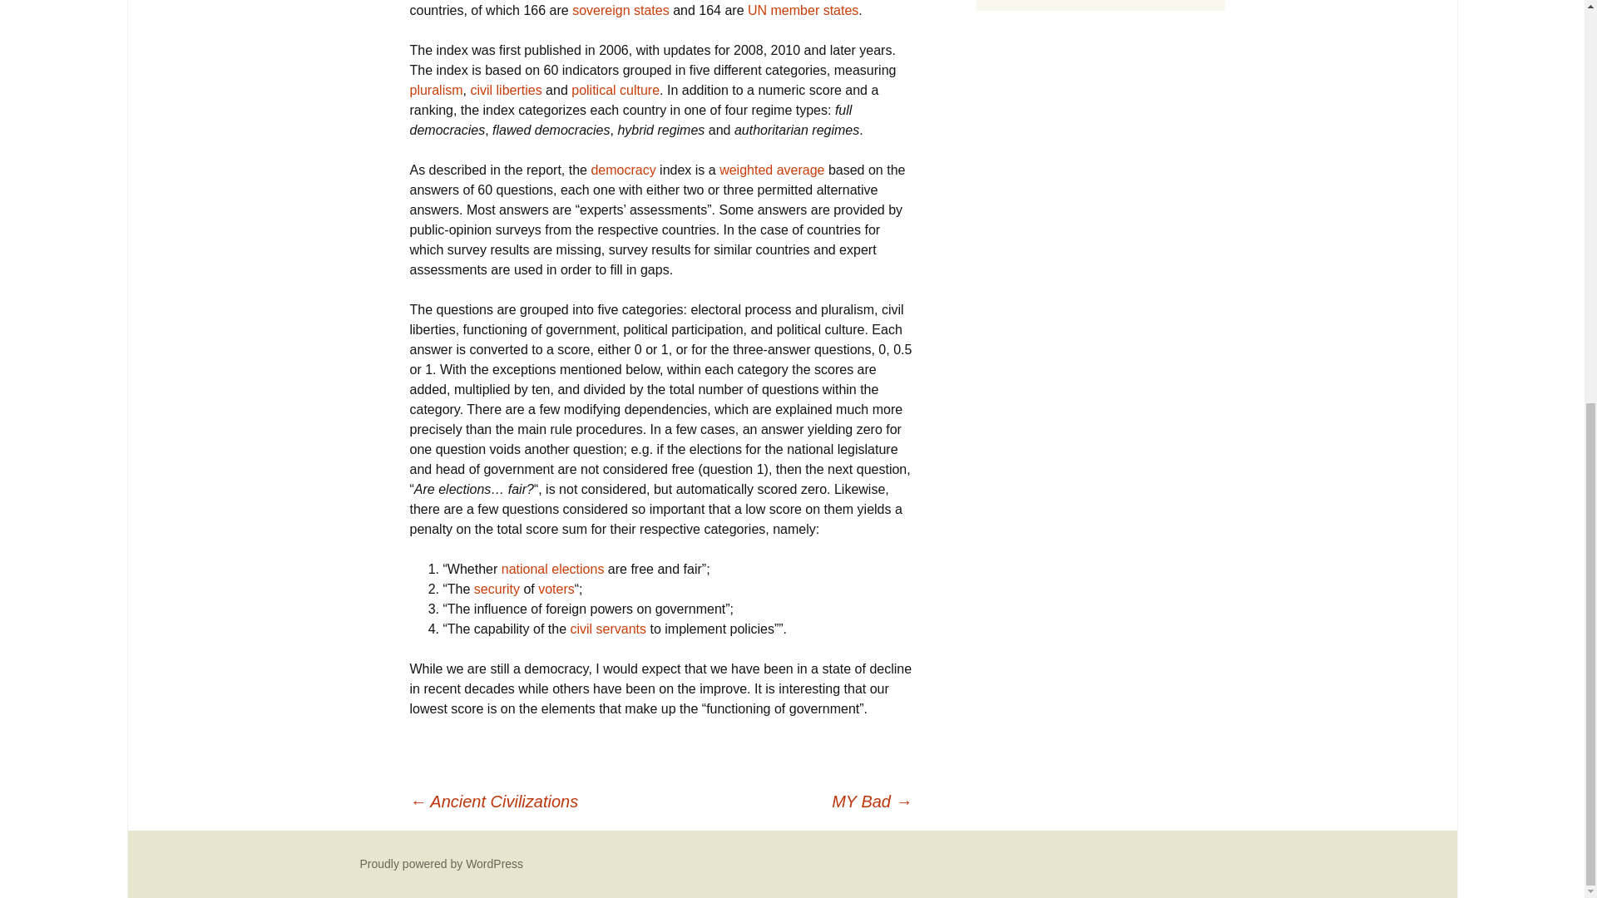 Image resolution: width=1597 pixels, height=898 pixels. Describe the element at coordinates (608, 629) in the screenshot. I see `civil servants` at that location.